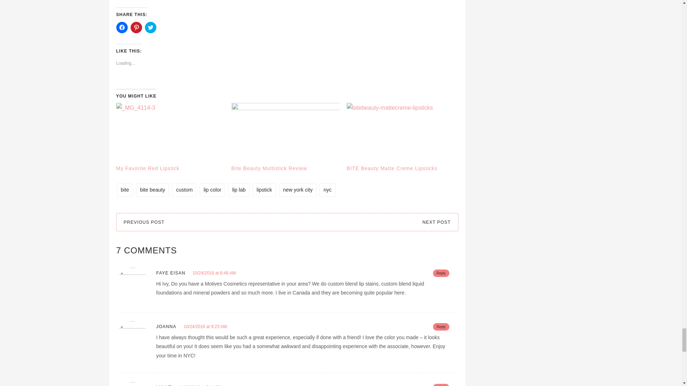 This screenshot has height=386, width=687. What do you see at coordinates (125, 190) in the screenshot?
I see `bite` at bounding box center [125, 190].